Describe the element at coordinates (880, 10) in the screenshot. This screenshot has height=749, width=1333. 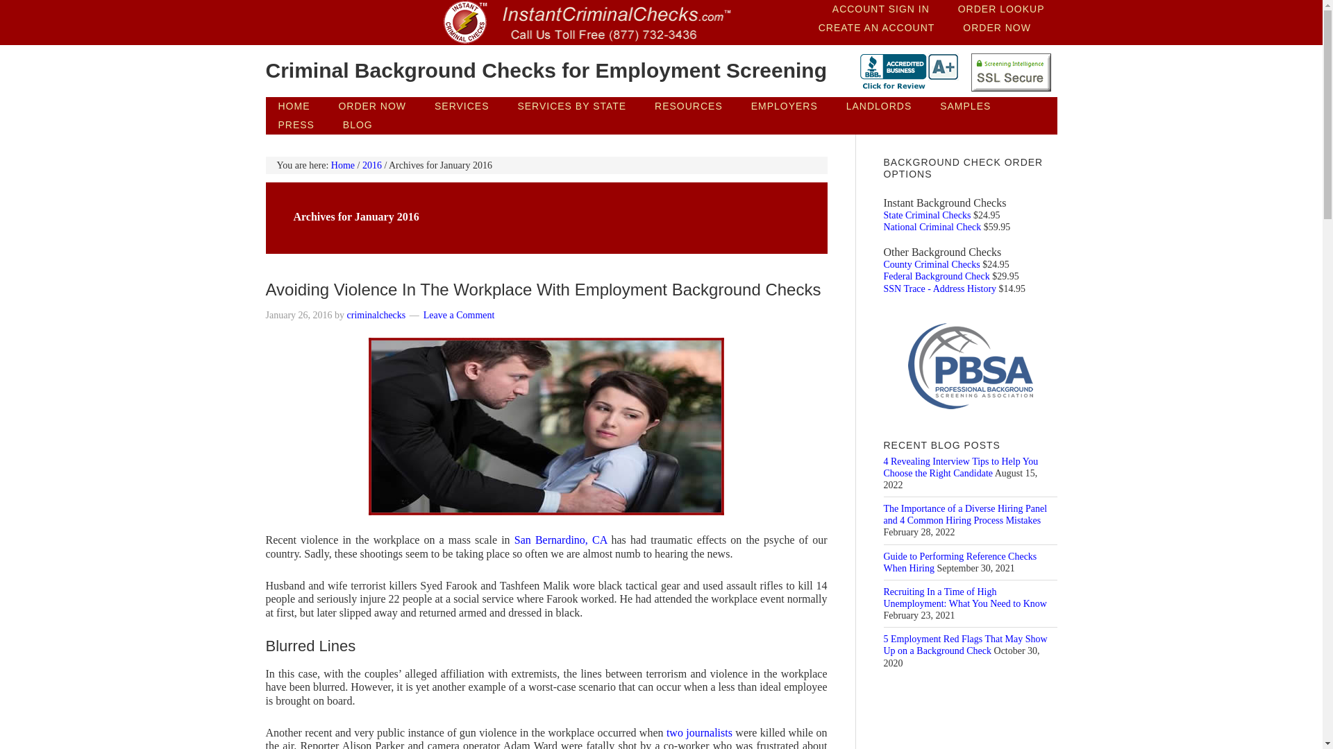
I see `ACCOUNT SIGN IN` at that location.